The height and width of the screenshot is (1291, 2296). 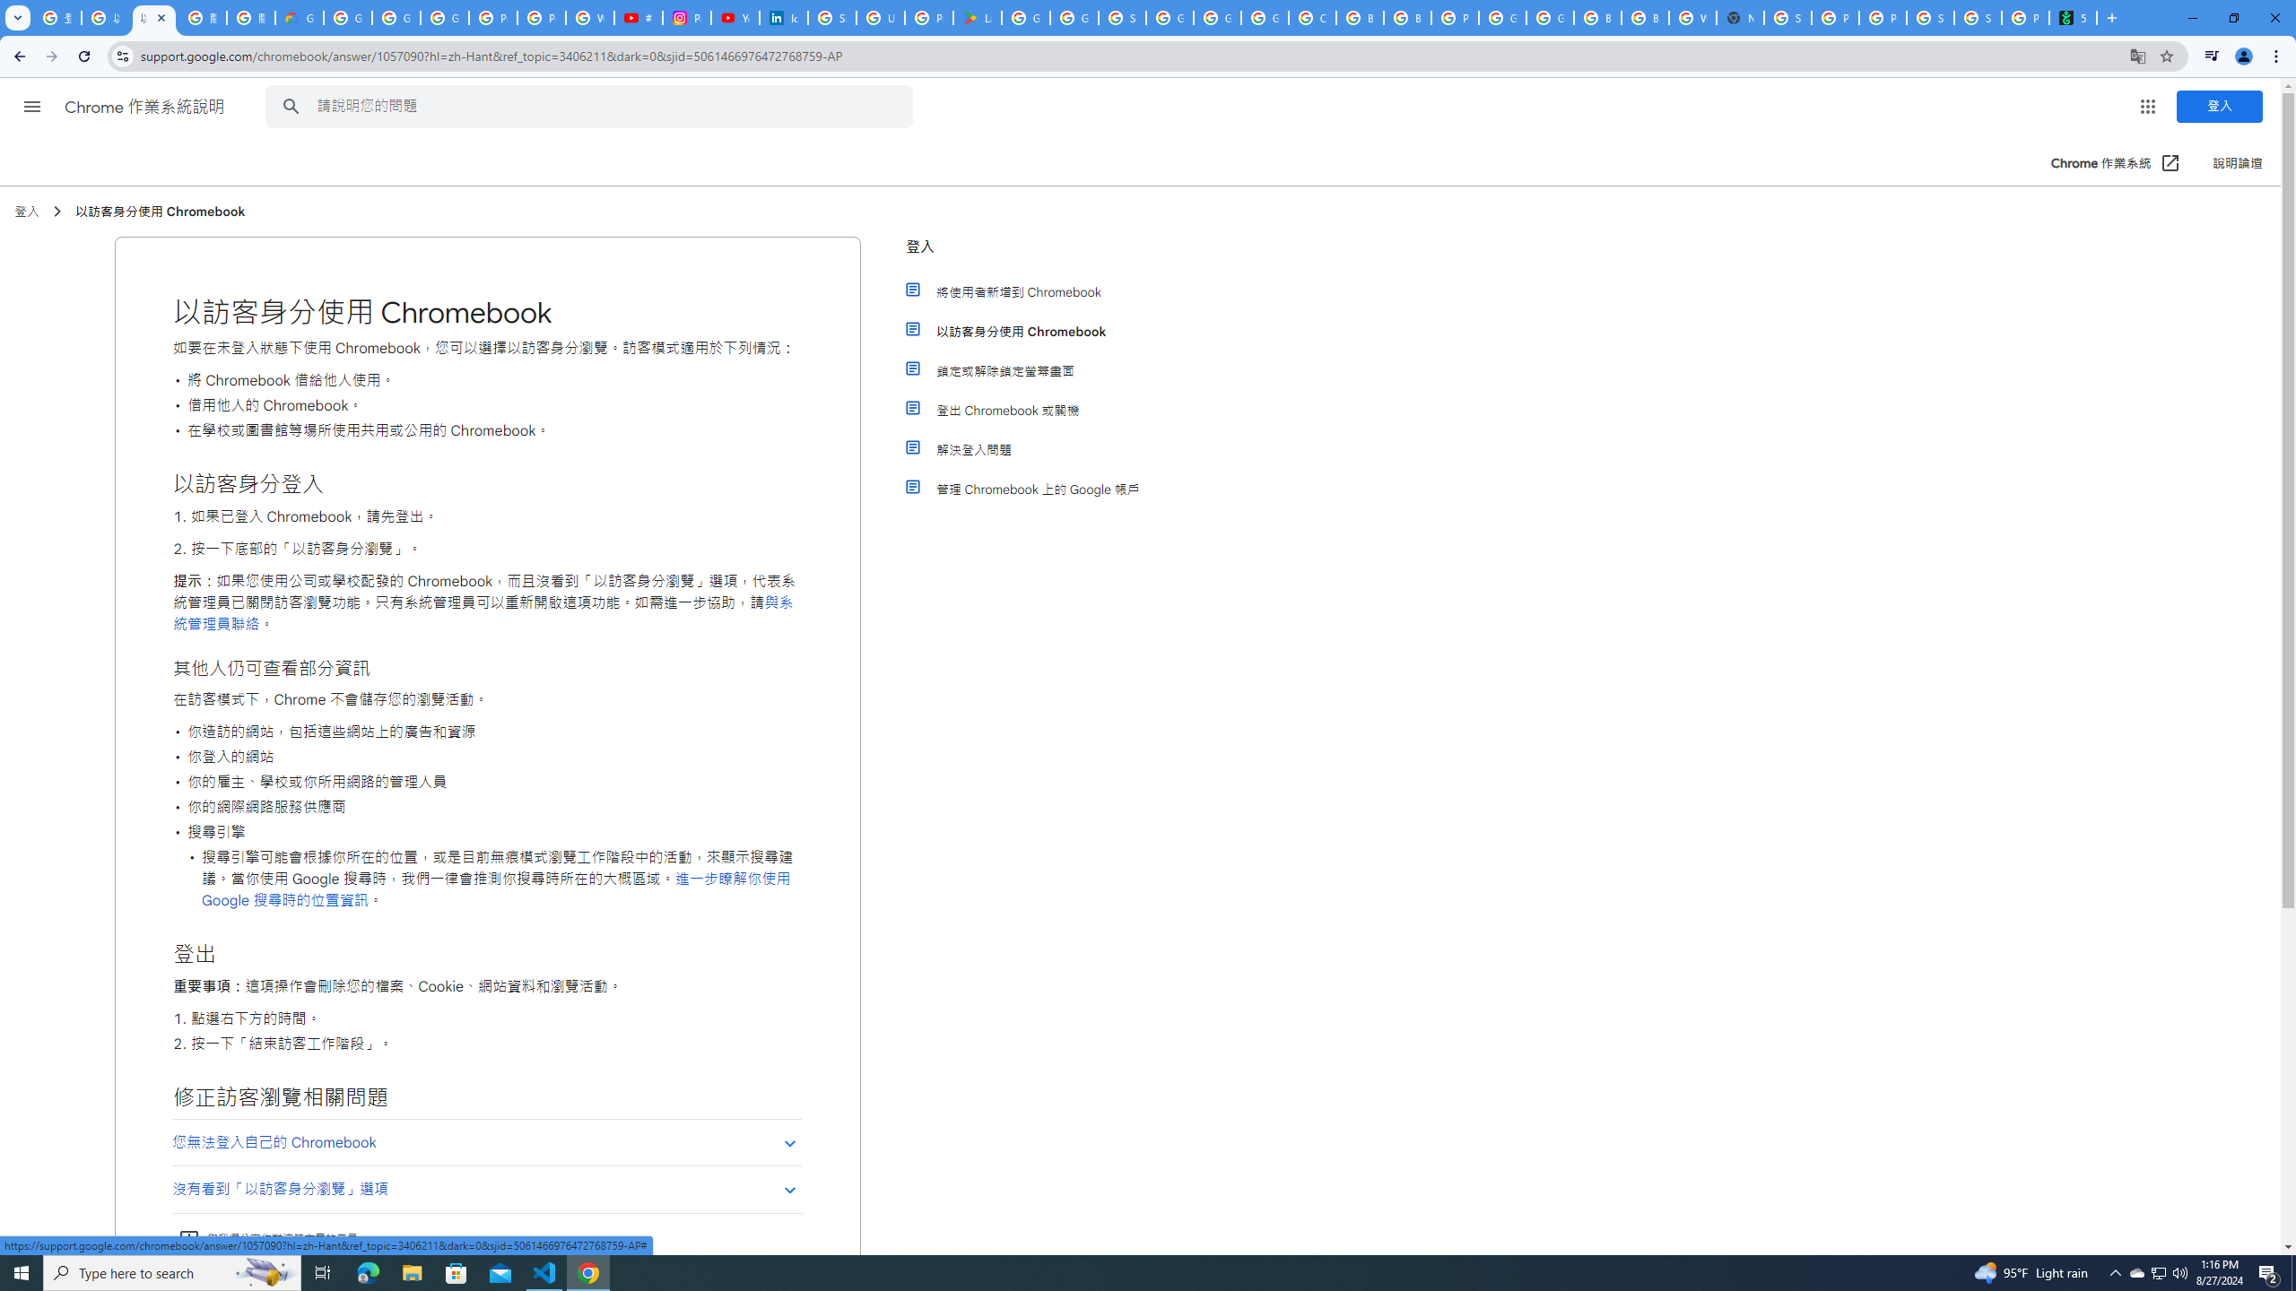 I want to click on Google Cloud Platform, so click(x=1550, y=18).